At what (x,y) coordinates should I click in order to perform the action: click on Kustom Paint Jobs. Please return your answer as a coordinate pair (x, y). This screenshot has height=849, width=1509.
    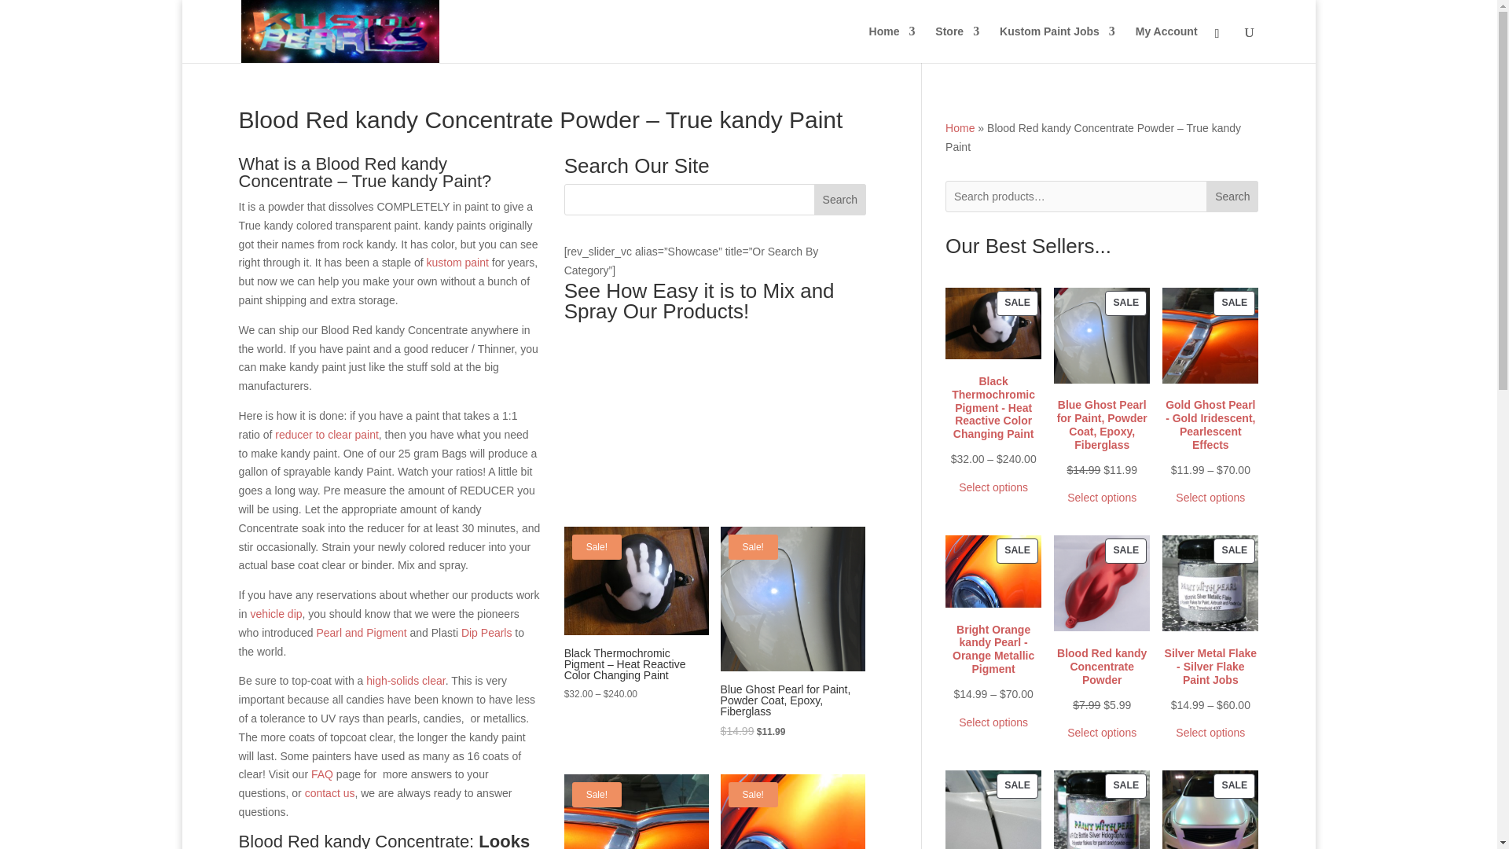
    Looking at the image, I should click on (1056, 44).